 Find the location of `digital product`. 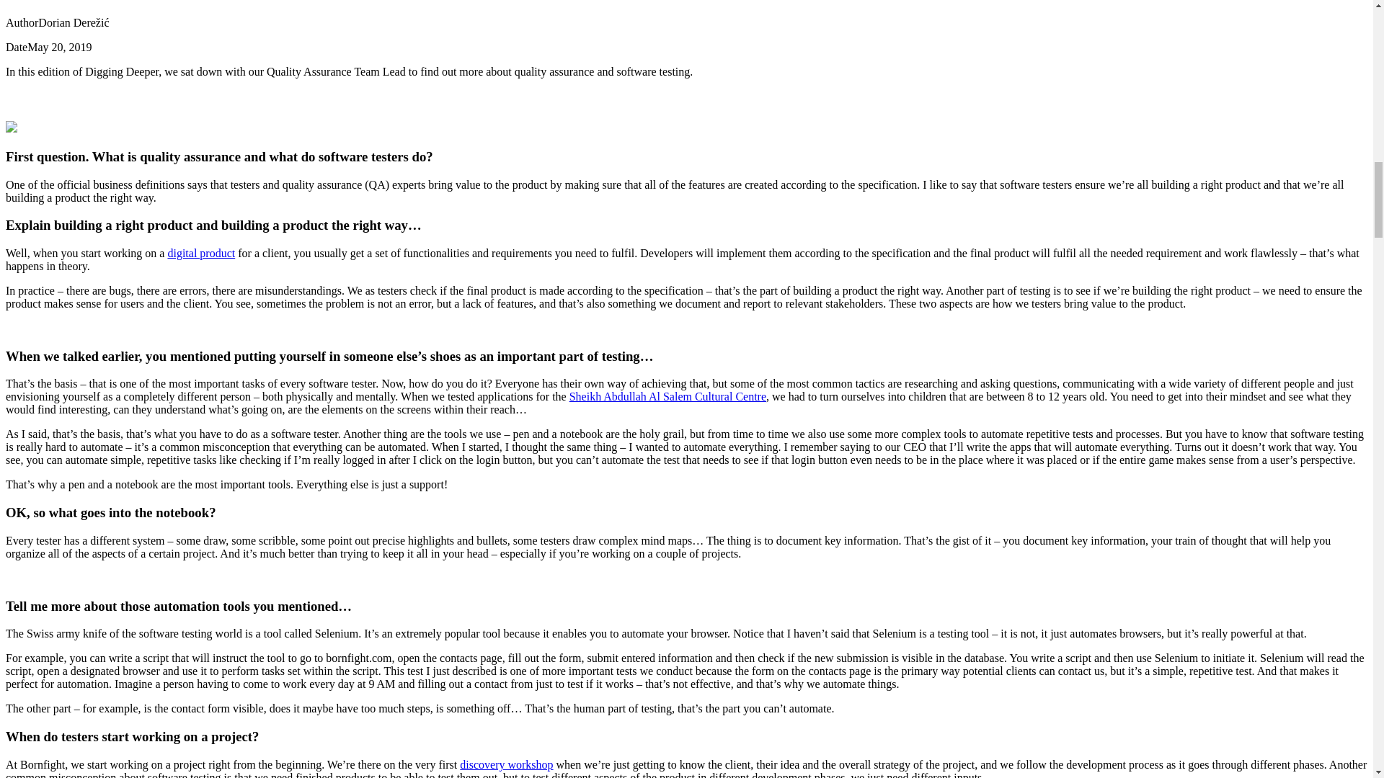

digital product is located at coordinates (201, 253).